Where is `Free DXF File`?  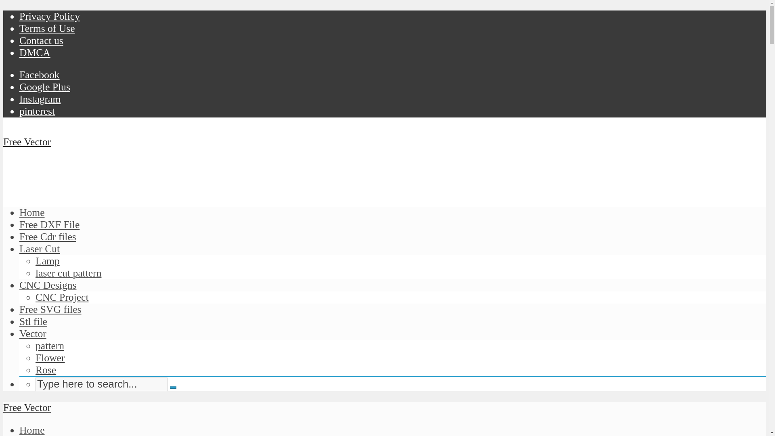
Free DXF File is located at coordinates (49, 224).